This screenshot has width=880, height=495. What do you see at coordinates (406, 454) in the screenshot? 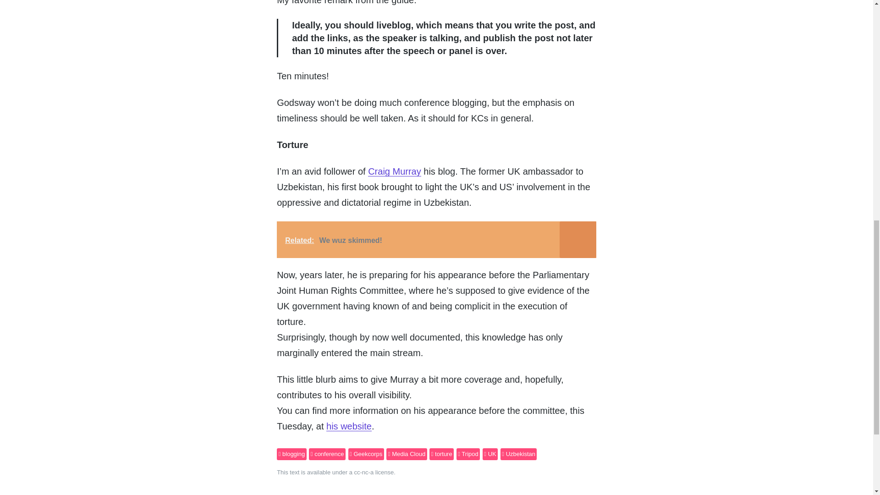
I see ` Media Cloud` at bounding box center [406, 454].